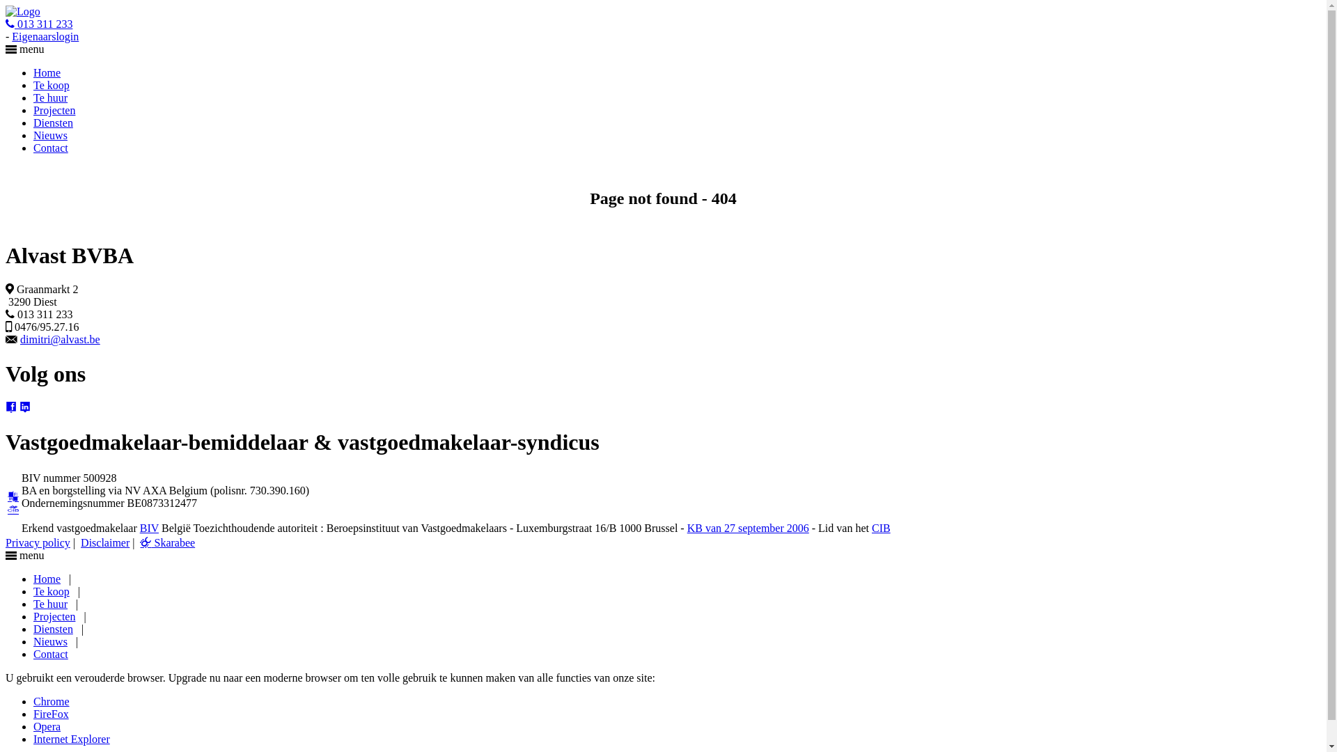 The width and height of the screenshot is (1337, 752). Describe the element at coordinates (52, 714) in the screenshot. I see `FireFox` at that location.